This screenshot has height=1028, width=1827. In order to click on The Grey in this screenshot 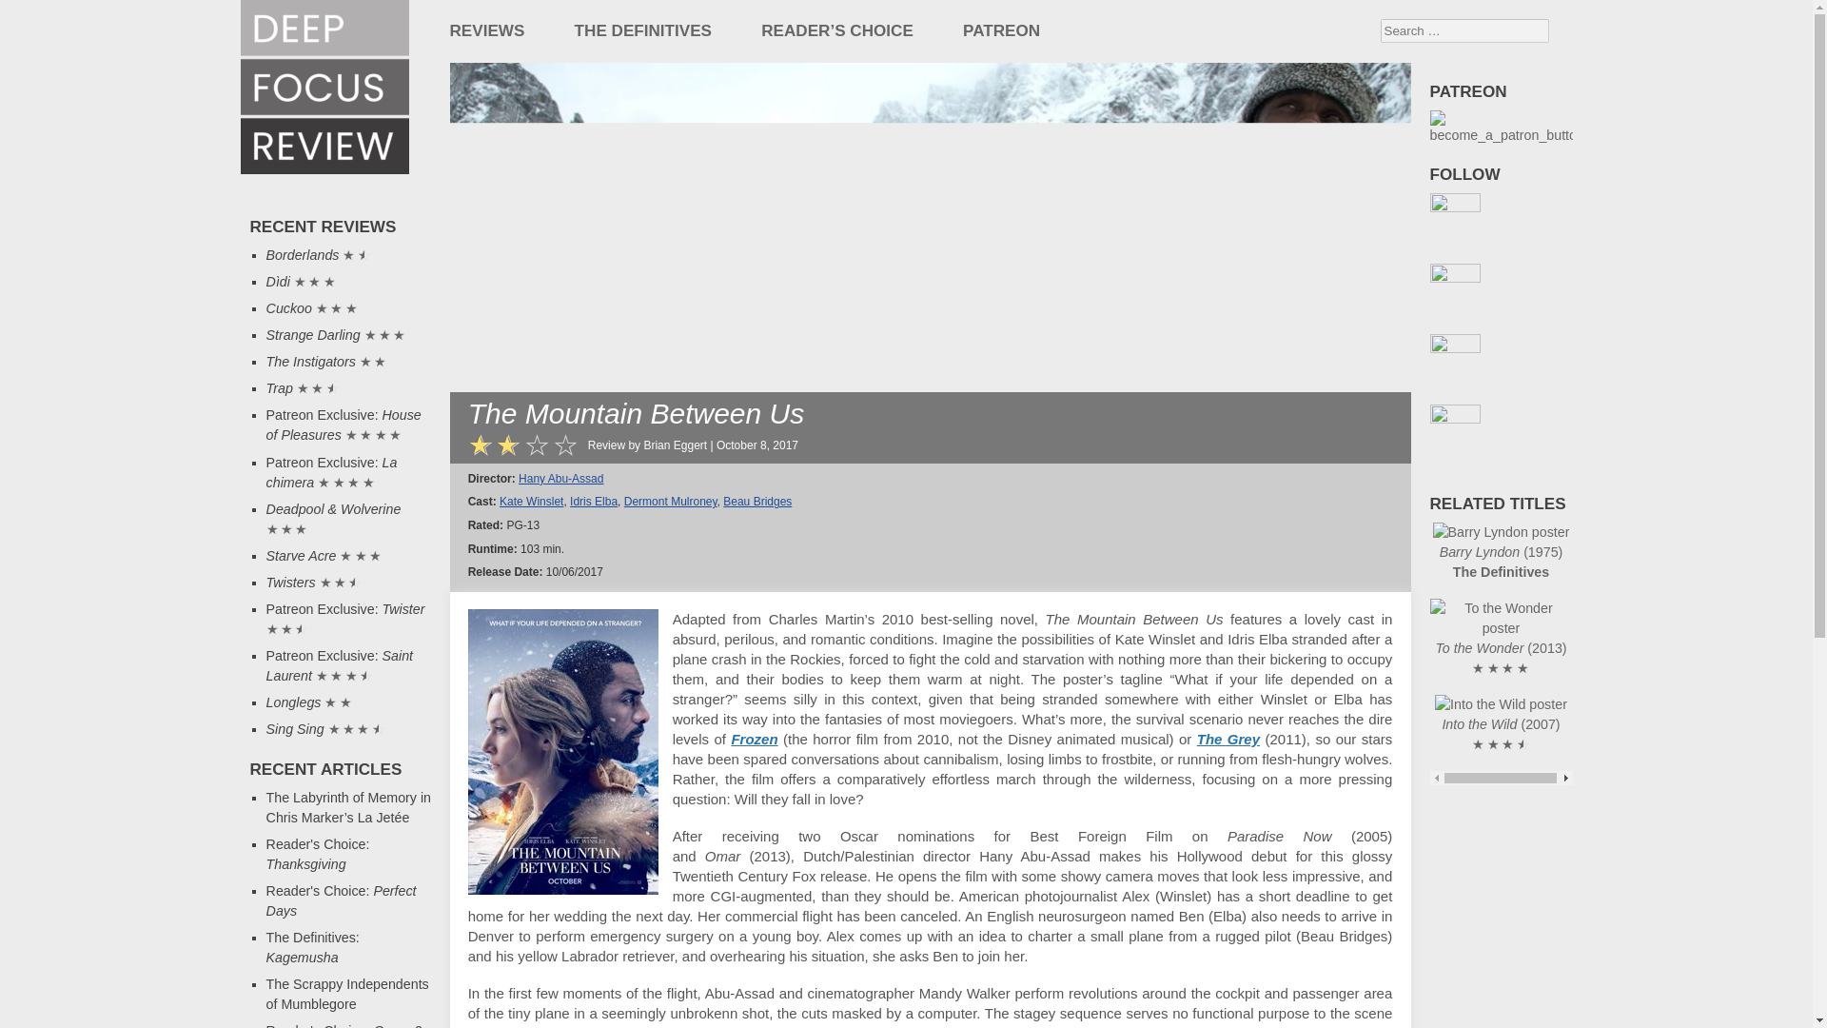, I will do `click(1228, 739)`.